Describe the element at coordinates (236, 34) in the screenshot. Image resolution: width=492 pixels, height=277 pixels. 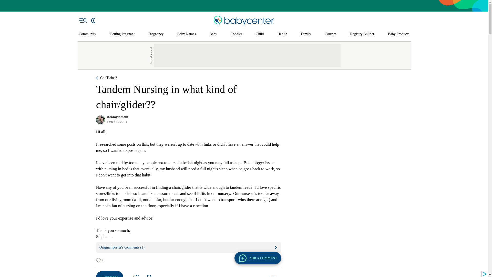
I see `Toddler` at that location.